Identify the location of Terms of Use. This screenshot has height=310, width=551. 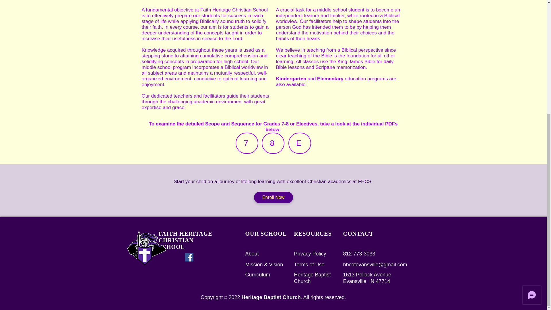
(309, 265).